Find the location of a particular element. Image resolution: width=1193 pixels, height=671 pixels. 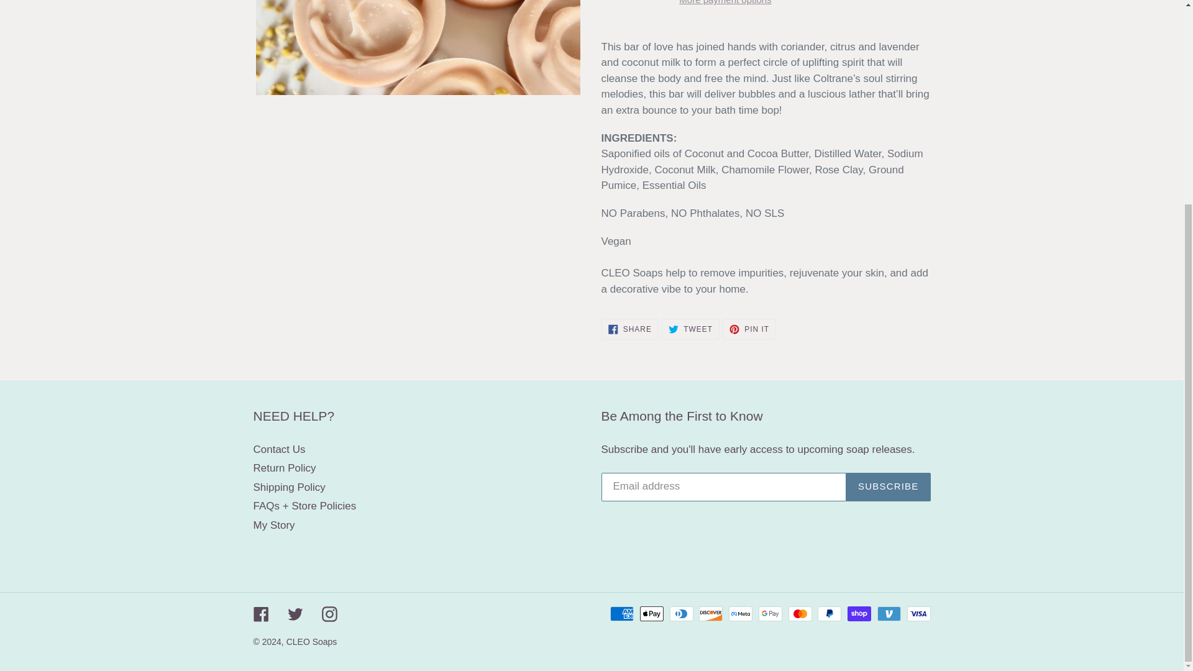

Facebook is located at coordinates (888, 487).